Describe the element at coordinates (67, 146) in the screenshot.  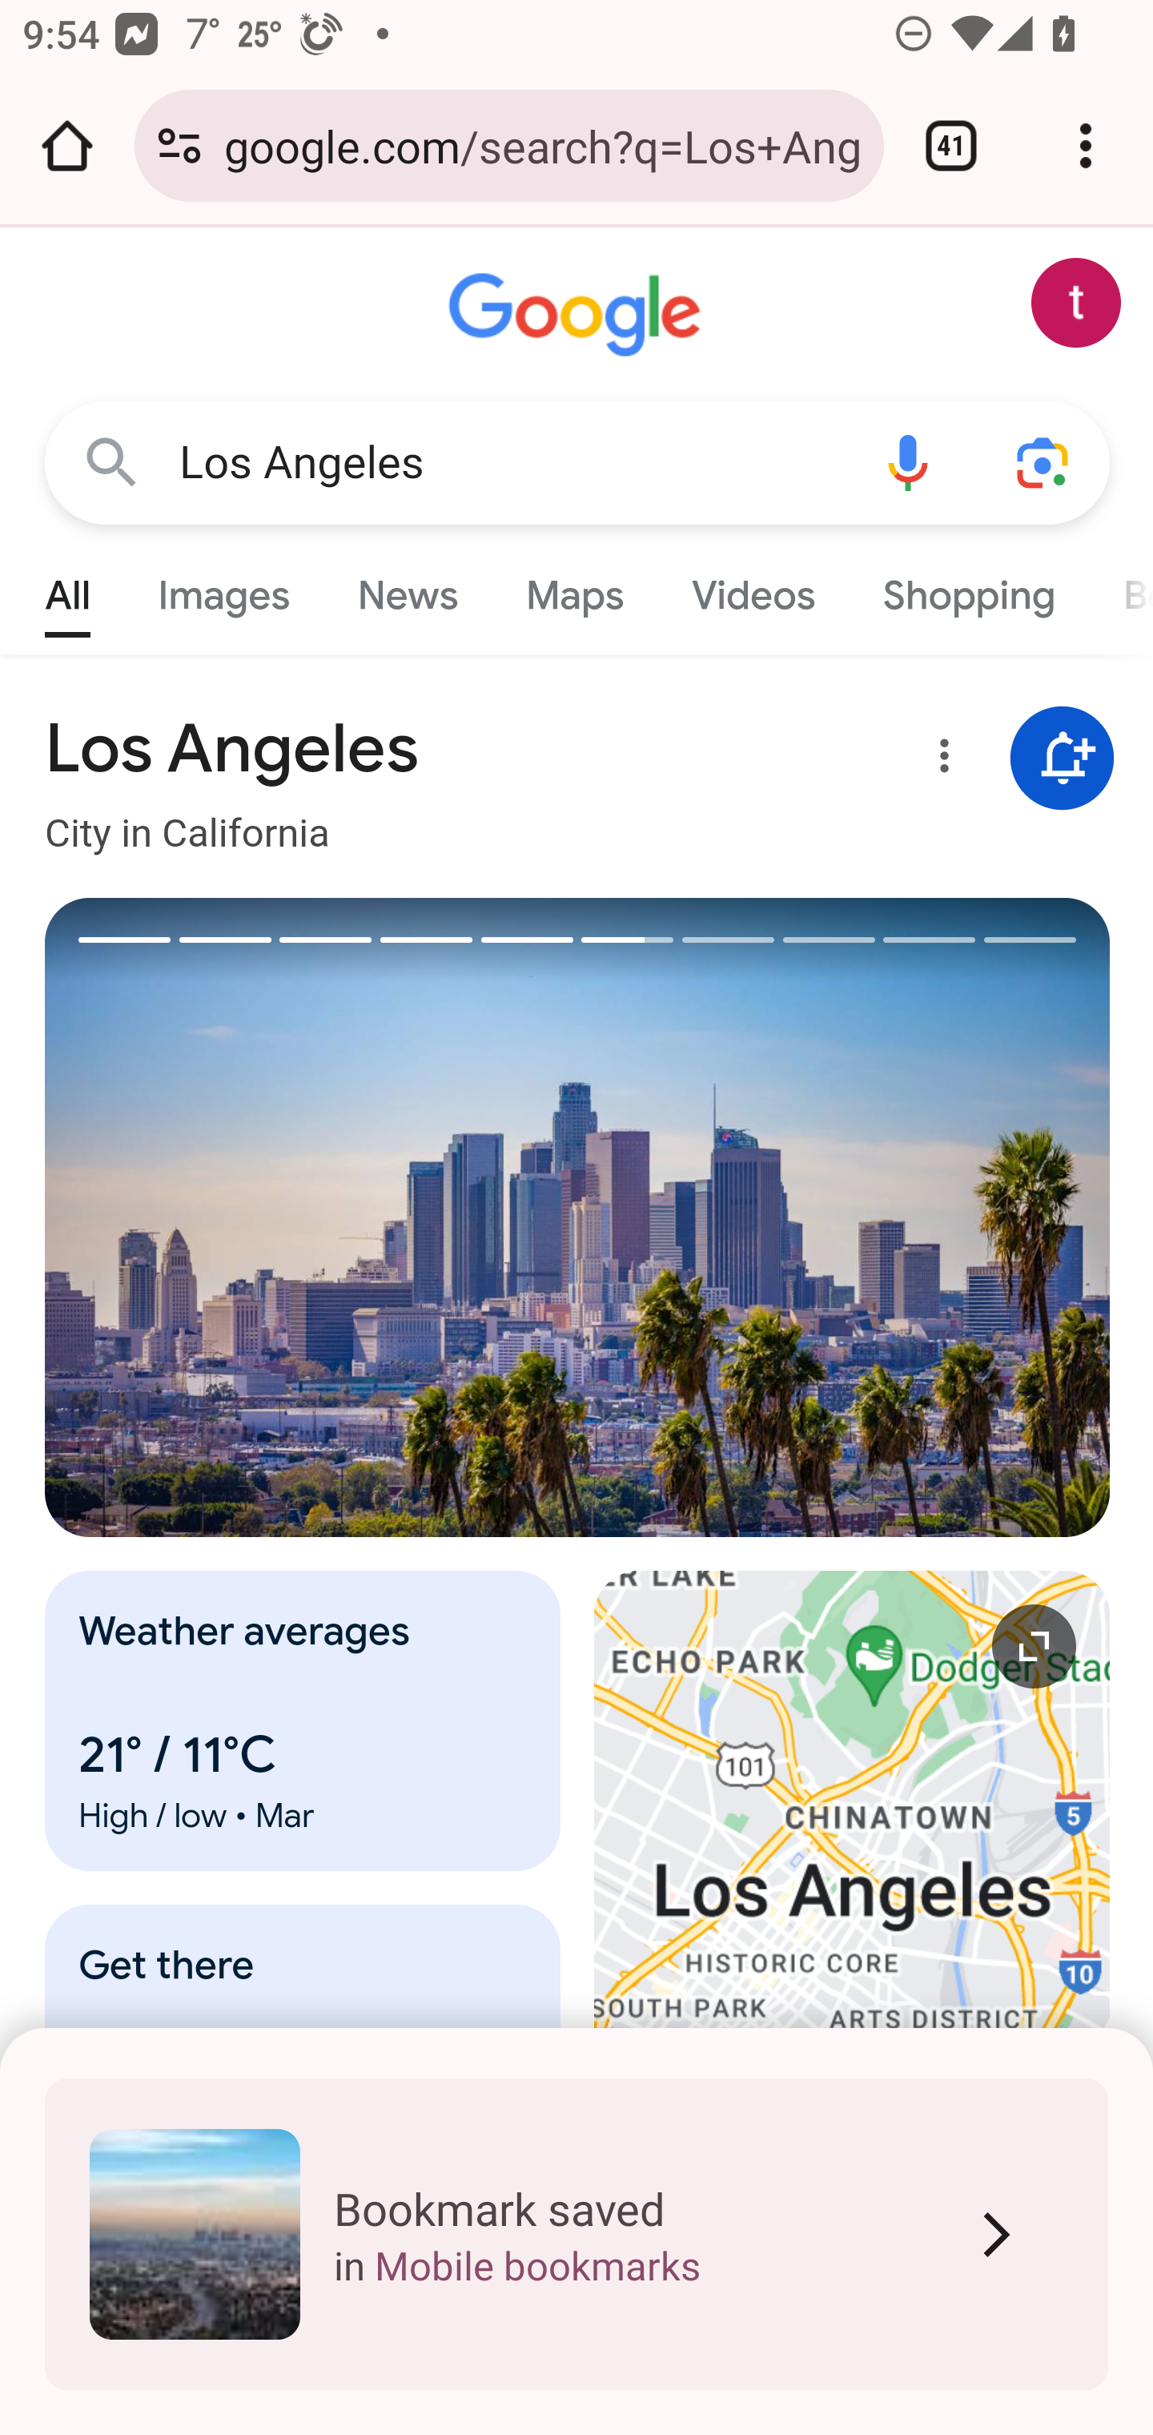
I see `Open the home page` at that location.